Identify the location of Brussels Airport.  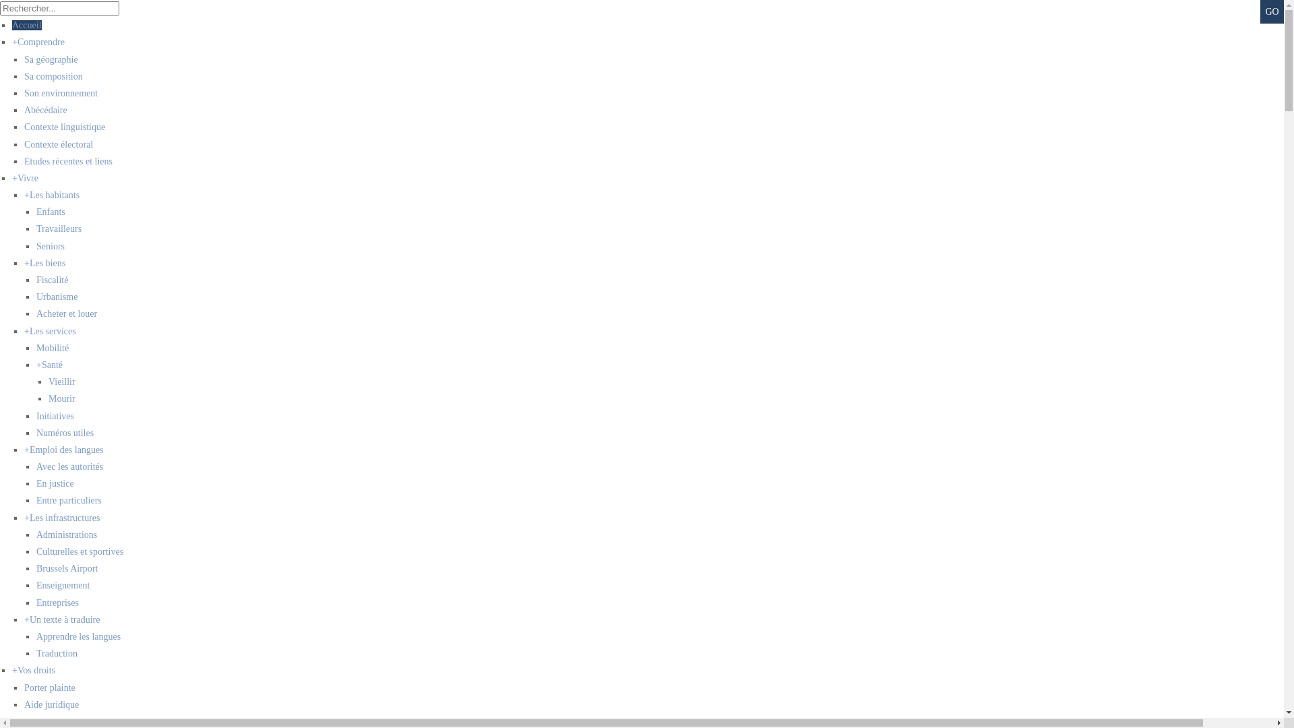
(67, 569).